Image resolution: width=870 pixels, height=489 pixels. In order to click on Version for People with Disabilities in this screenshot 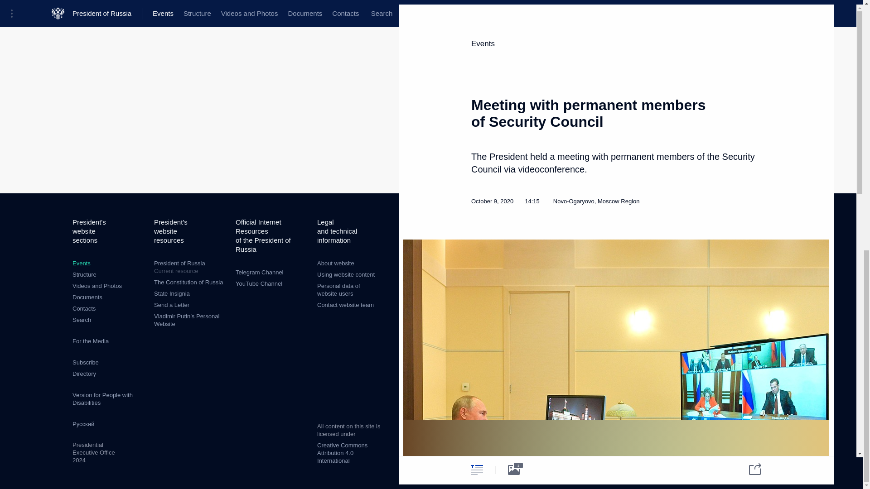, I will do `click(102, 399)`.